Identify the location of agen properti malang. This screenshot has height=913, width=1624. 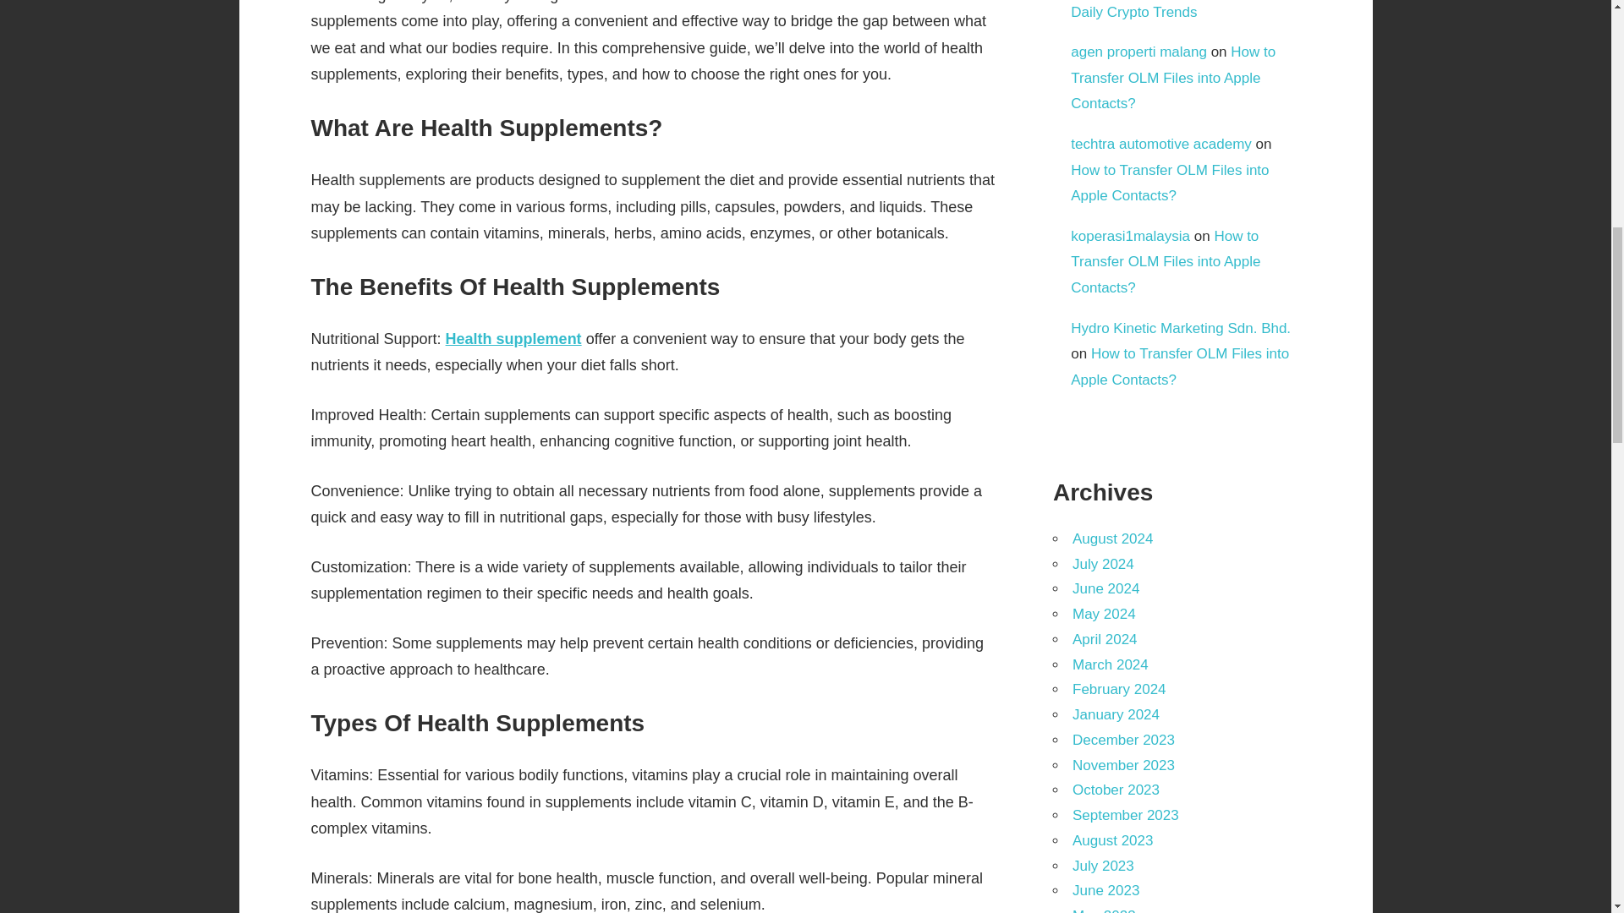
(1138, 52).